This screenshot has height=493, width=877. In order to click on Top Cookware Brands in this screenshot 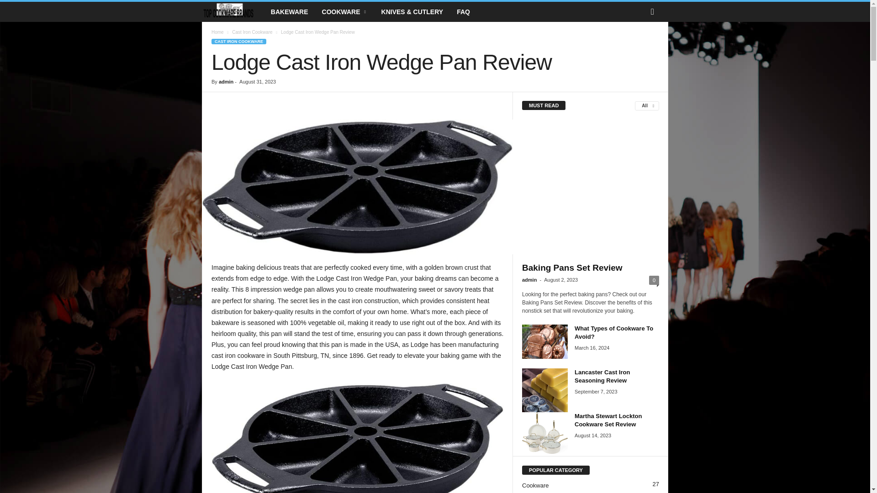, I will do `click(232, 12)`.